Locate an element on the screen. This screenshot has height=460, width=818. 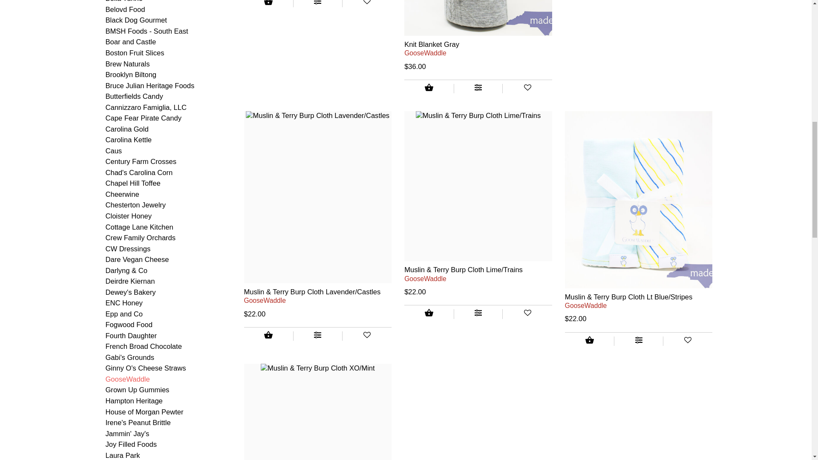
Compare is located at coordinates (478, 89).